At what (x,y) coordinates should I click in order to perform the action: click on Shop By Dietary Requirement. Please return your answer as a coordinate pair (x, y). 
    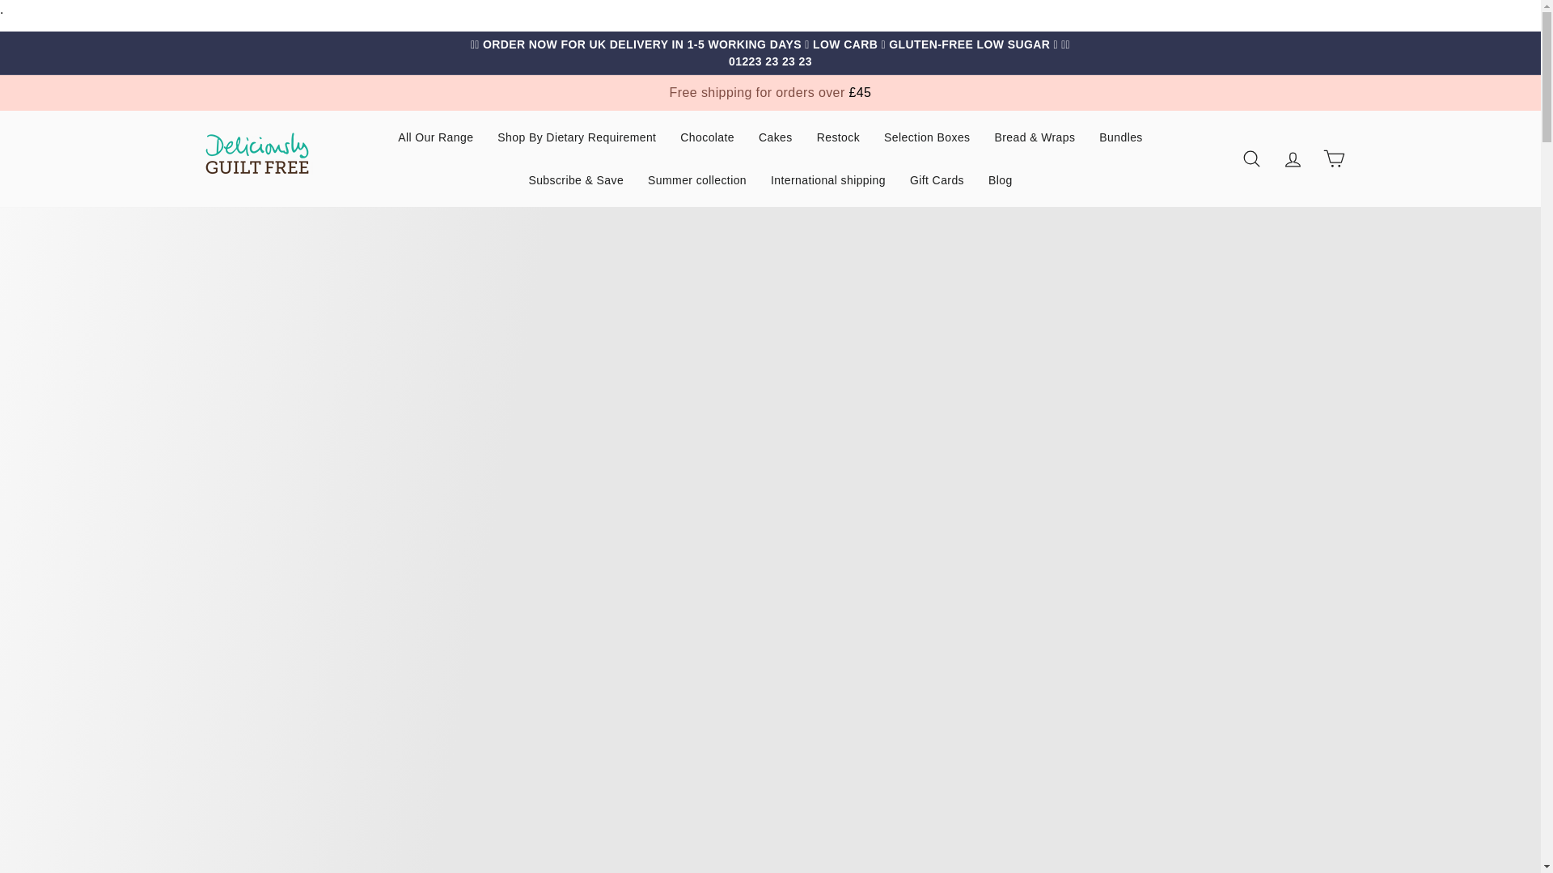
    Looking at the image, I should click on (576, 137).